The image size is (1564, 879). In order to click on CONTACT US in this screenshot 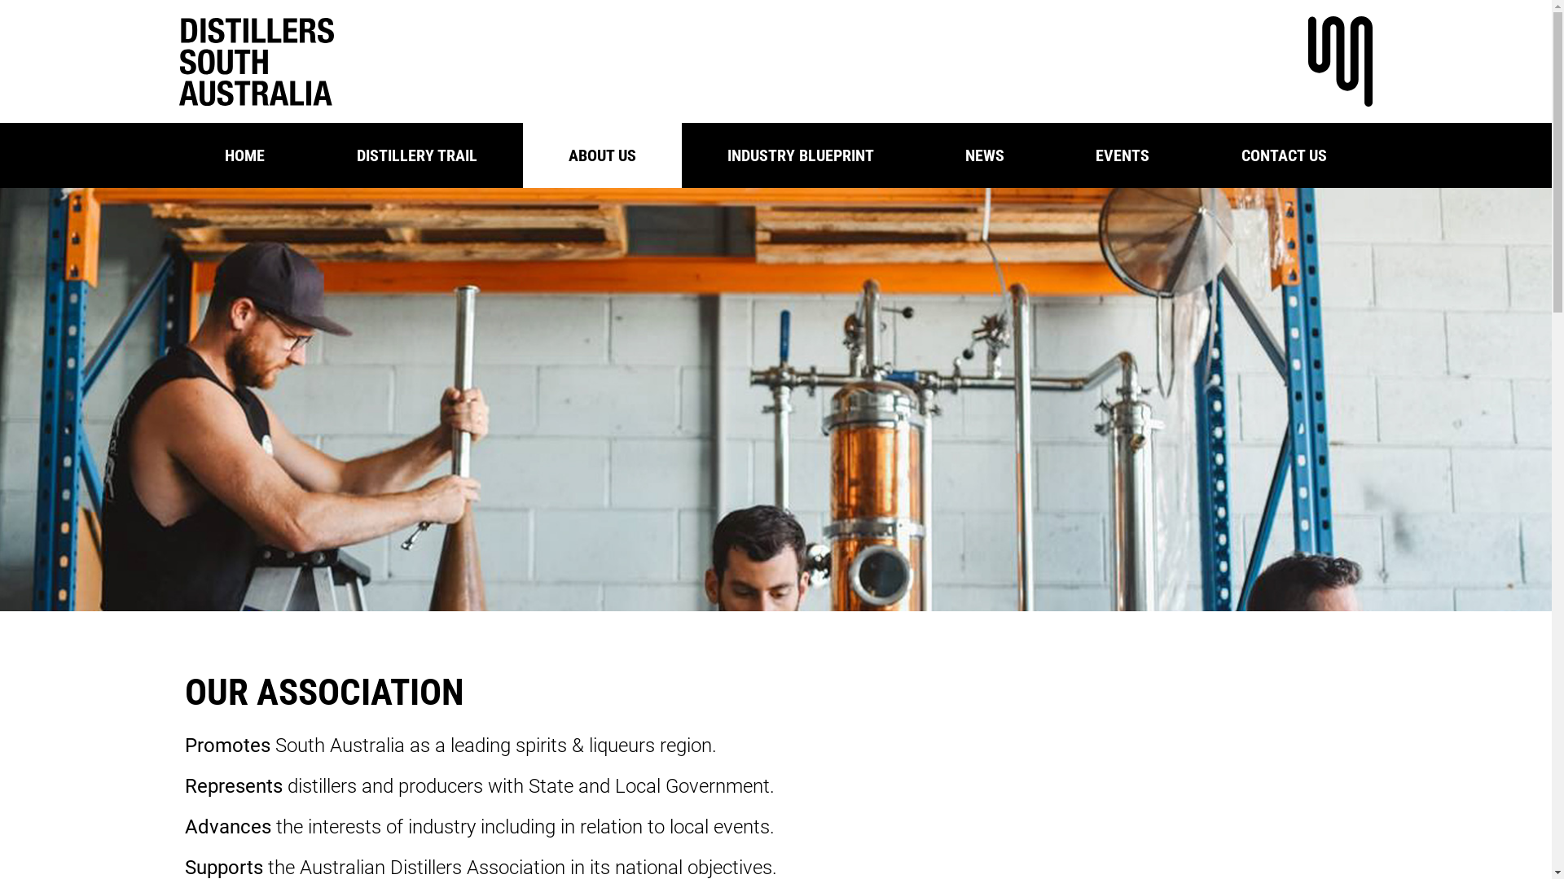, I will do `click(1284, 155)`.